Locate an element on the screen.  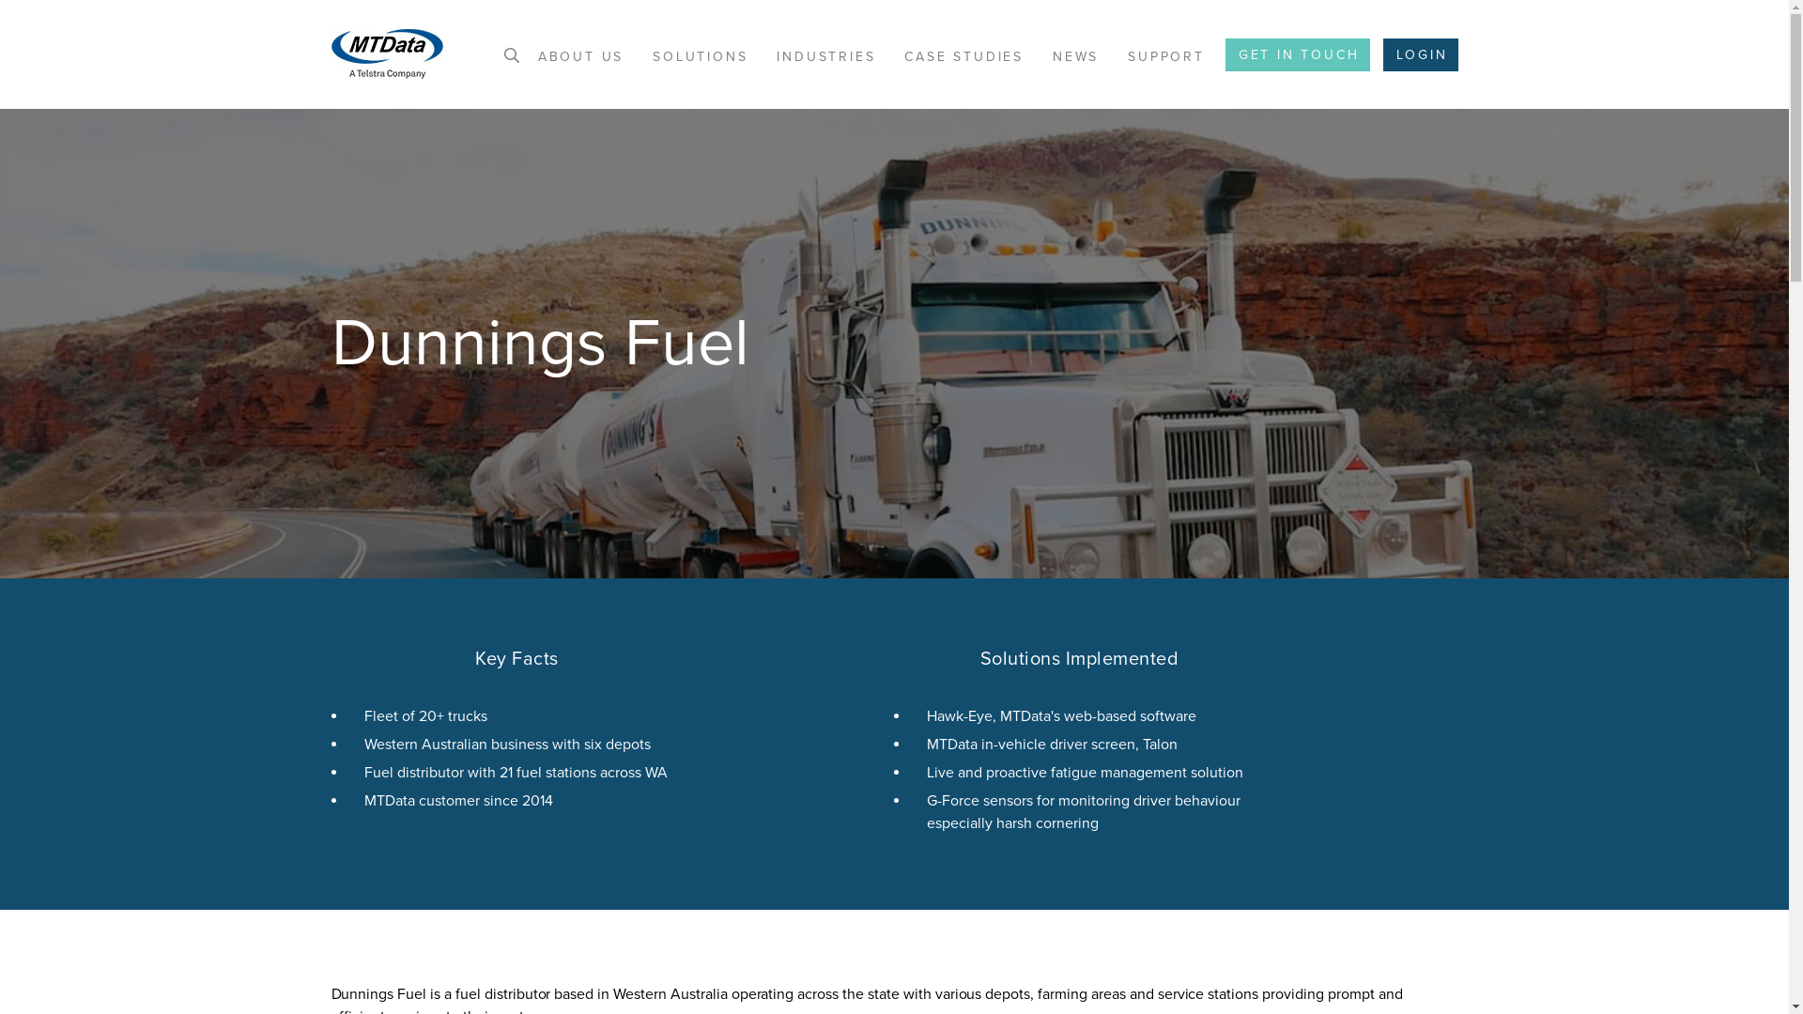
LOGIN is located at coordinates (1420, 54).